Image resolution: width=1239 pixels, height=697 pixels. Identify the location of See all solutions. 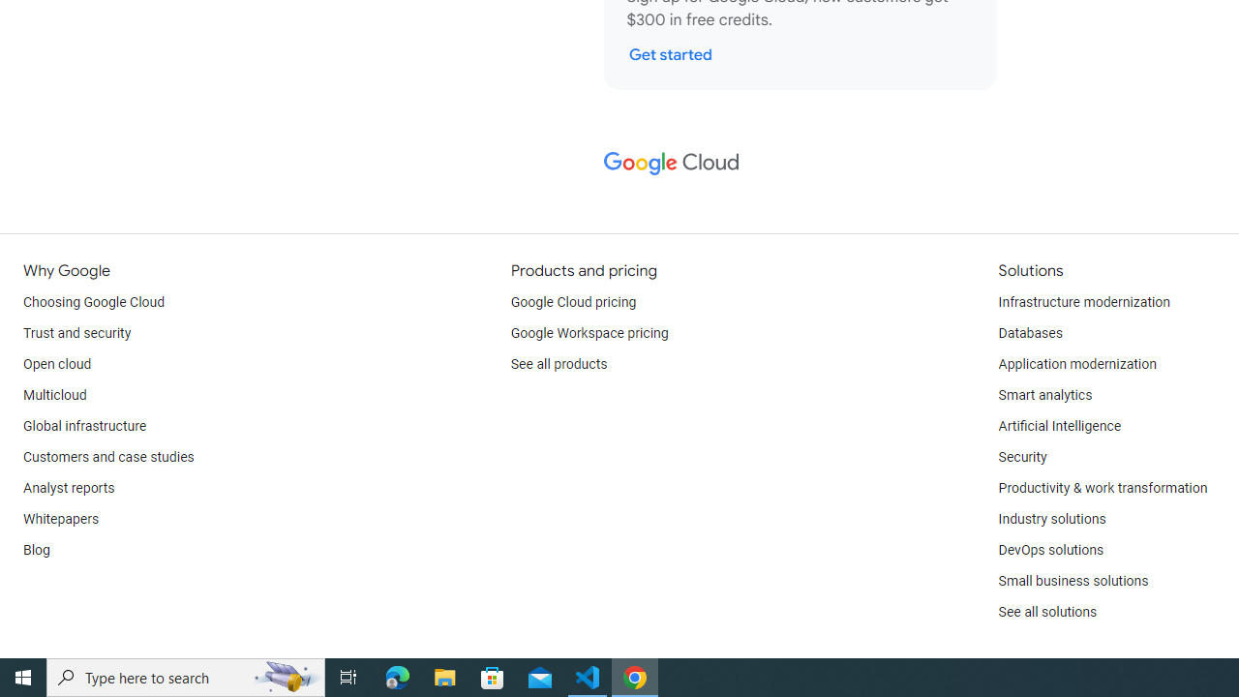
(1047, 612).